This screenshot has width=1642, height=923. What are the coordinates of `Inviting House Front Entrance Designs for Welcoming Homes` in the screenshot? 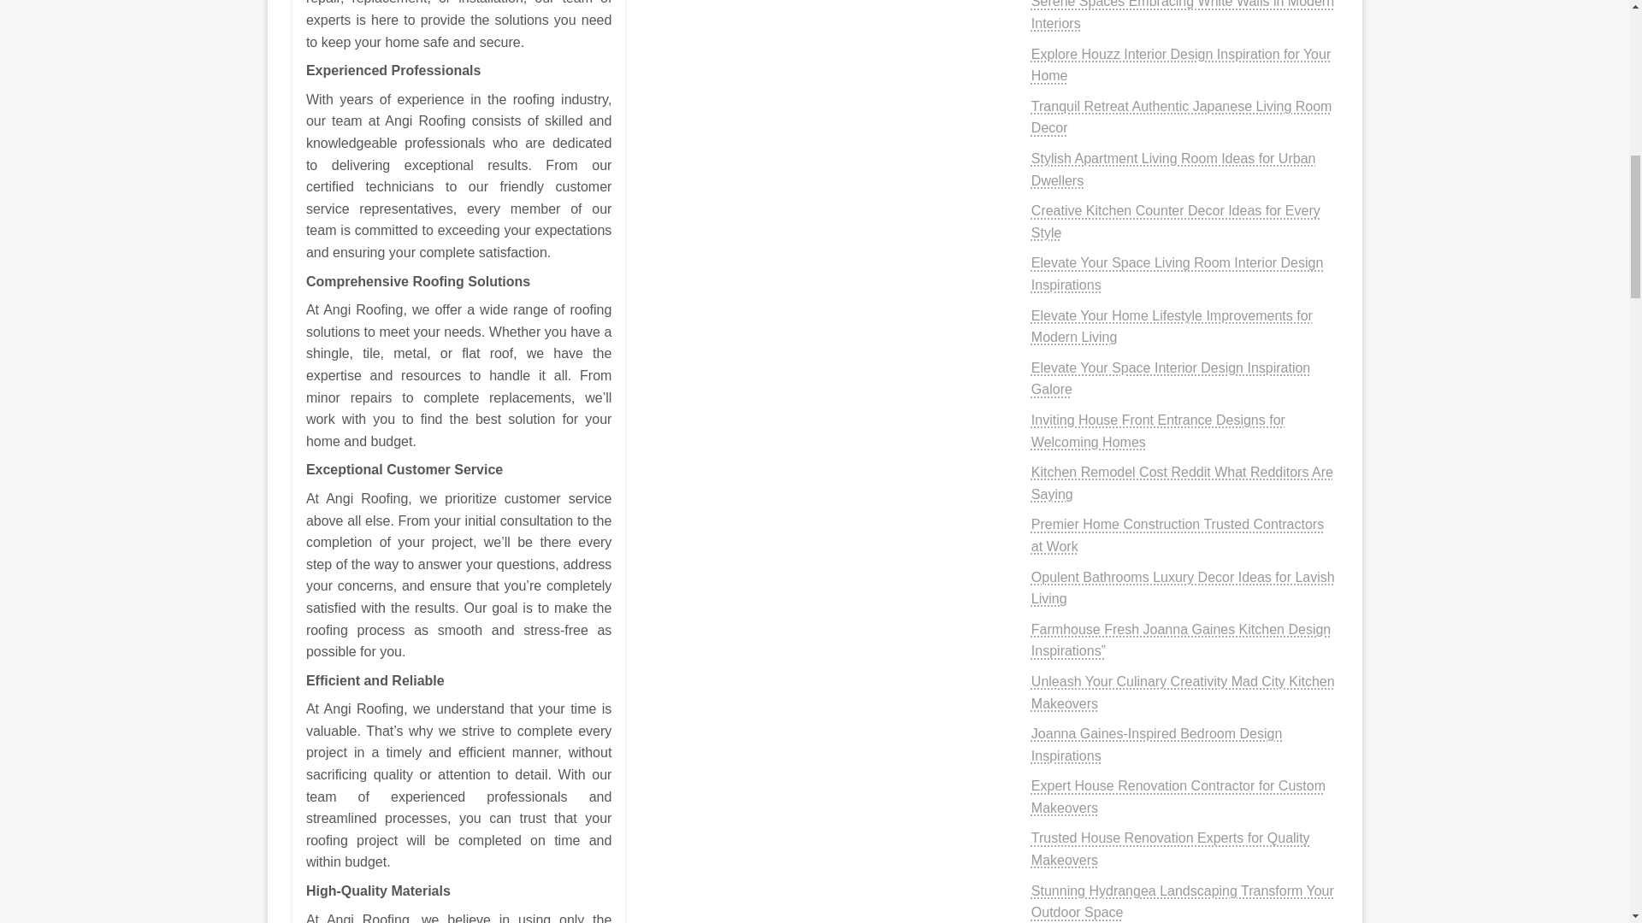 It's located at (1158, 431).